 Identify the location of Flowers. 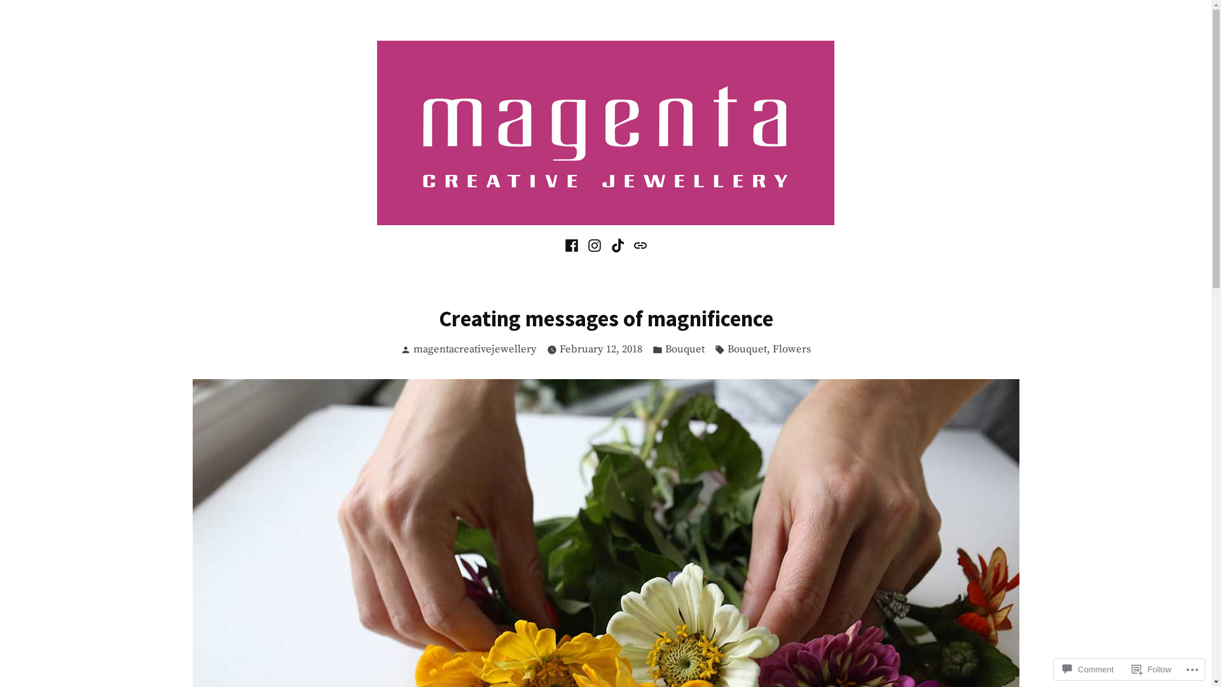
(792, 350).